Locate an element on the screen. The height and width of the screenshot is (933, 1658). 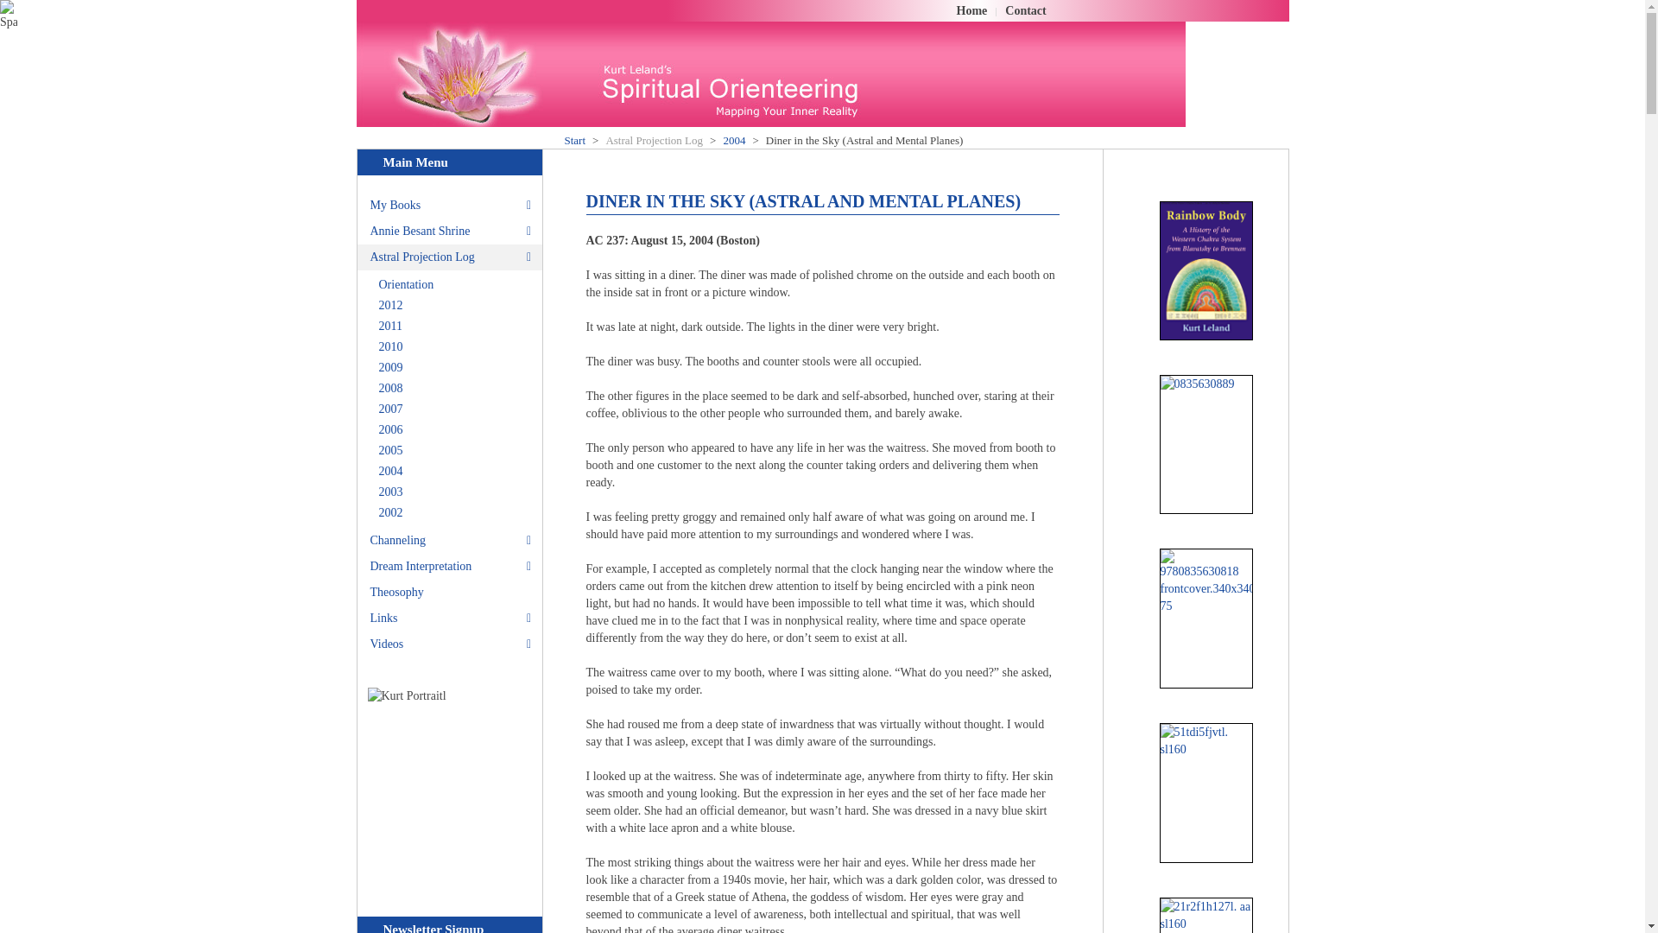
2009 is located at coordinates (456, 368).